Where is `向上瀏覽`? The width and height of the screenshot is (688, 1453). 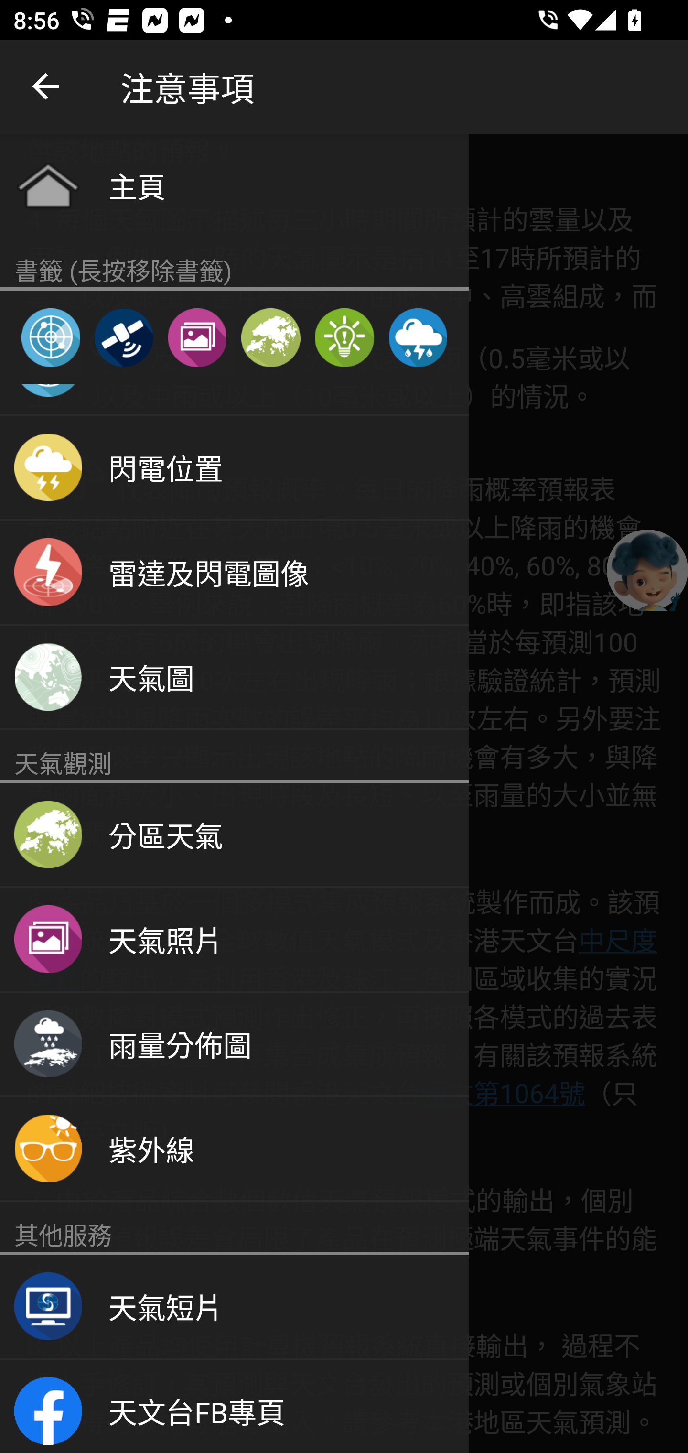 向上瀏覽 is located at coordinates (47, 87).